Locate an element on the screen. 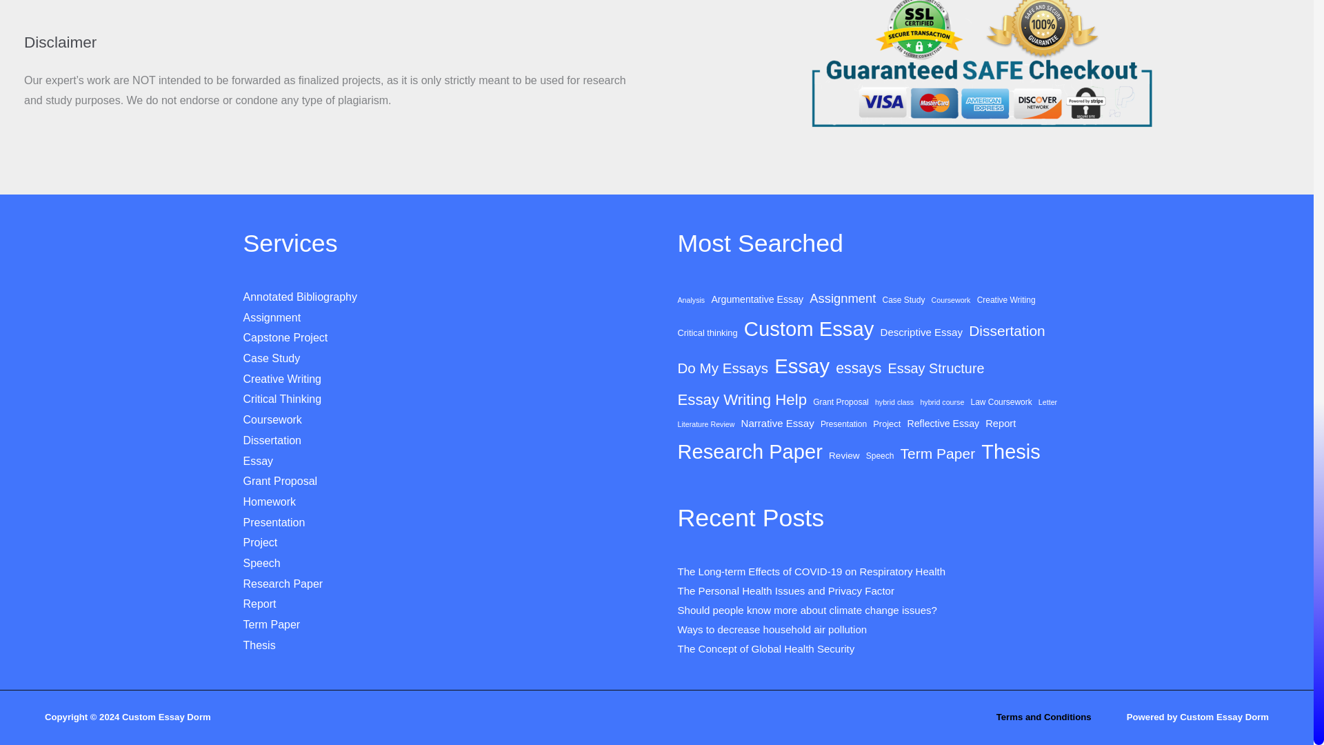 This screenshot has height=745, width=1324. Search is located at coordinates (623, 2).